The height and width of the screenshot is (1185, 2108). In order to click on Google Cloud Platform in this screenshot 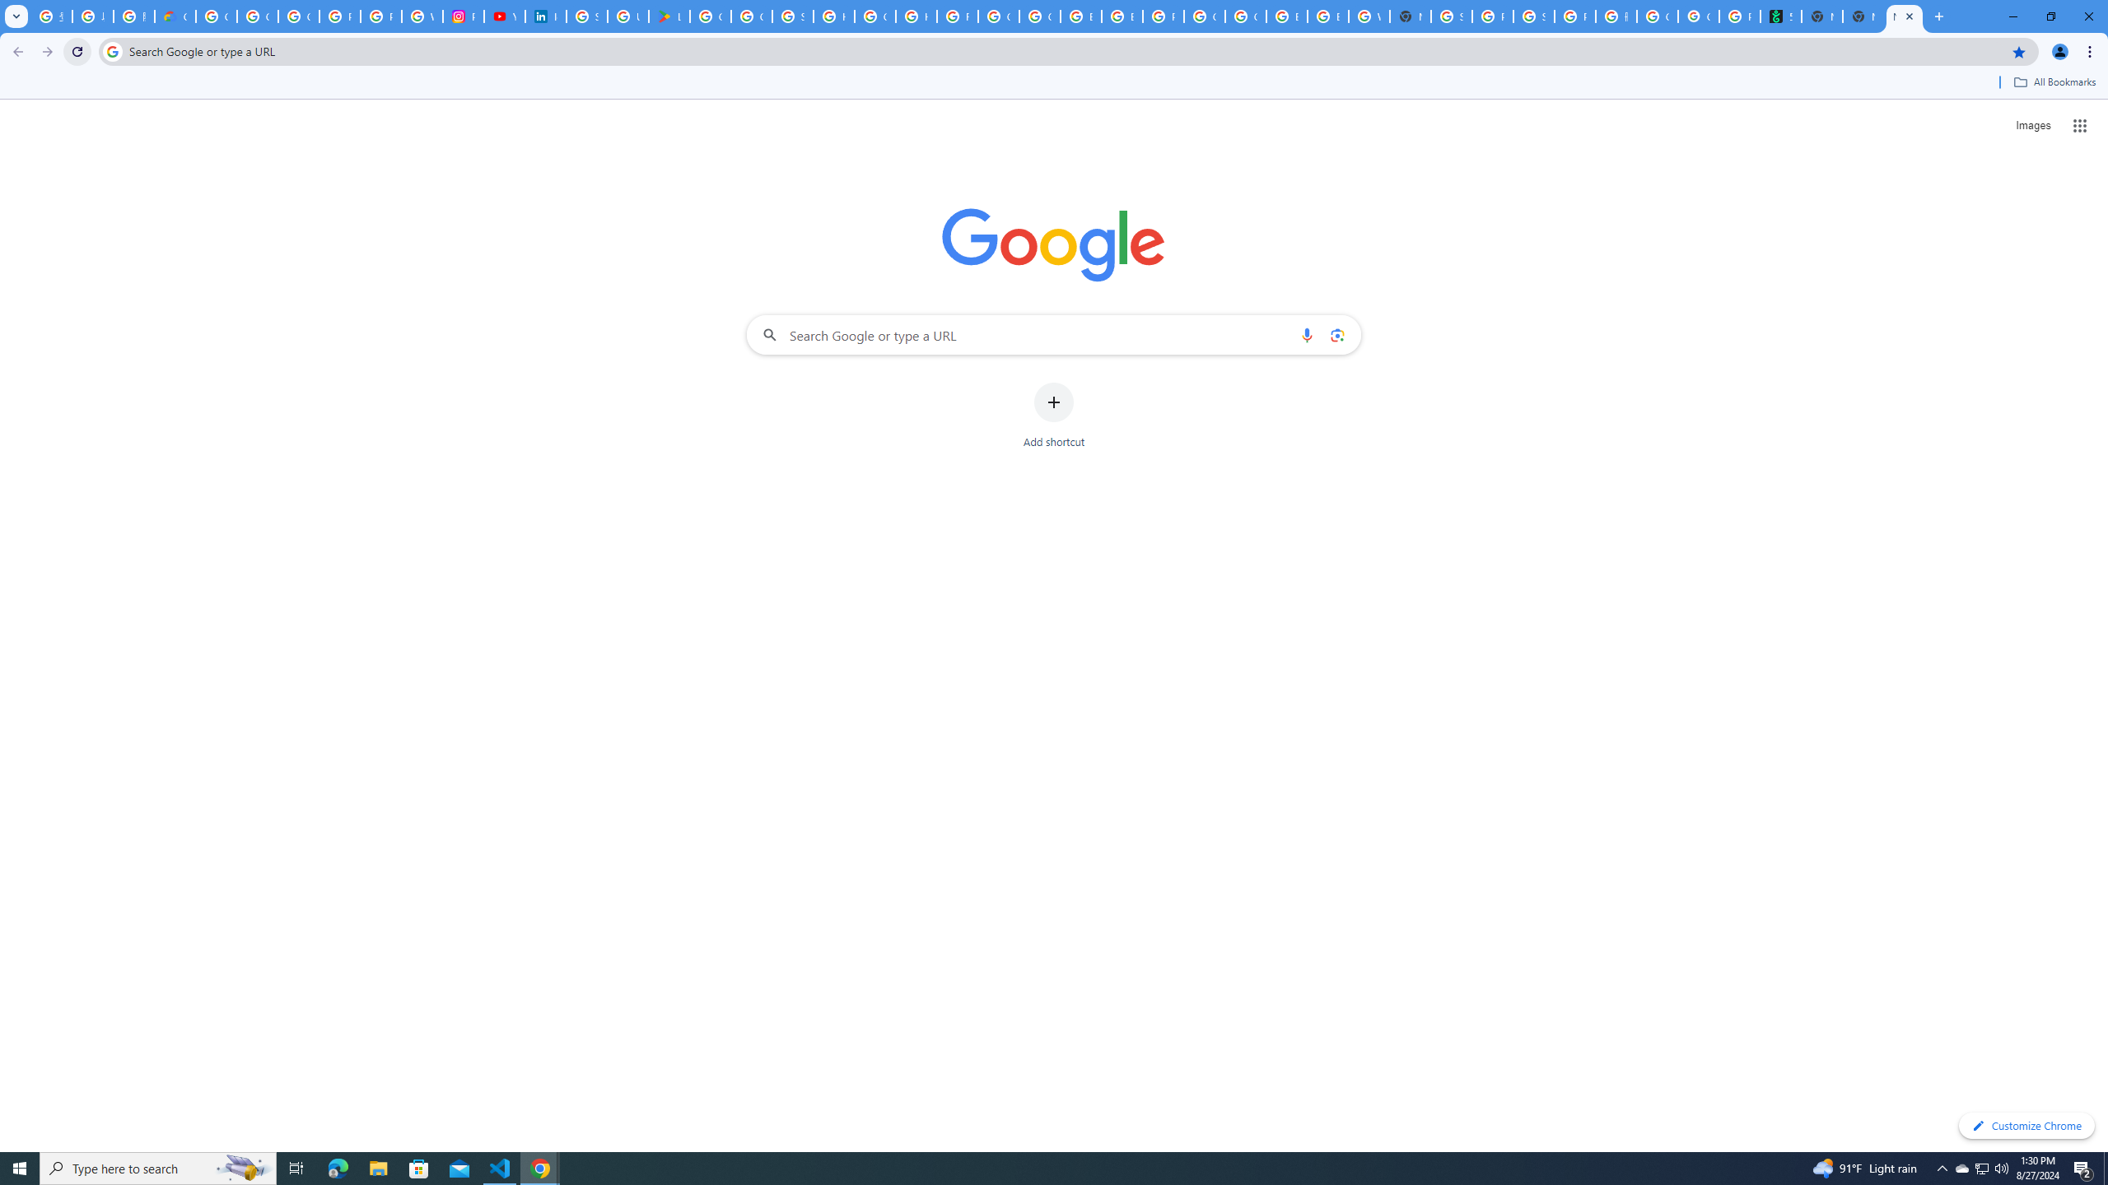, I will do `click(1204, 16)`.